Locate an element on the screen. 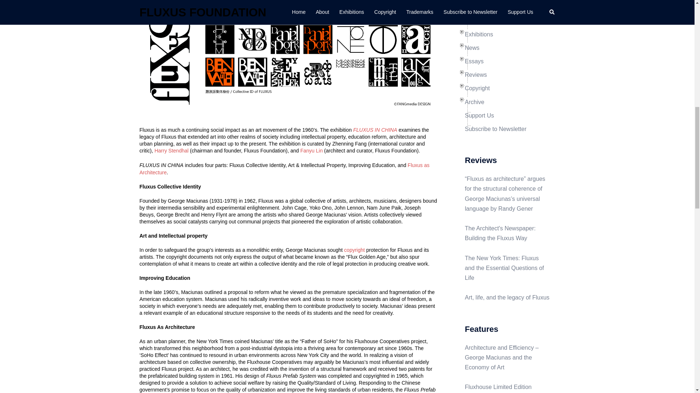  Harry Stendhal is located at coordinates (171, 151).